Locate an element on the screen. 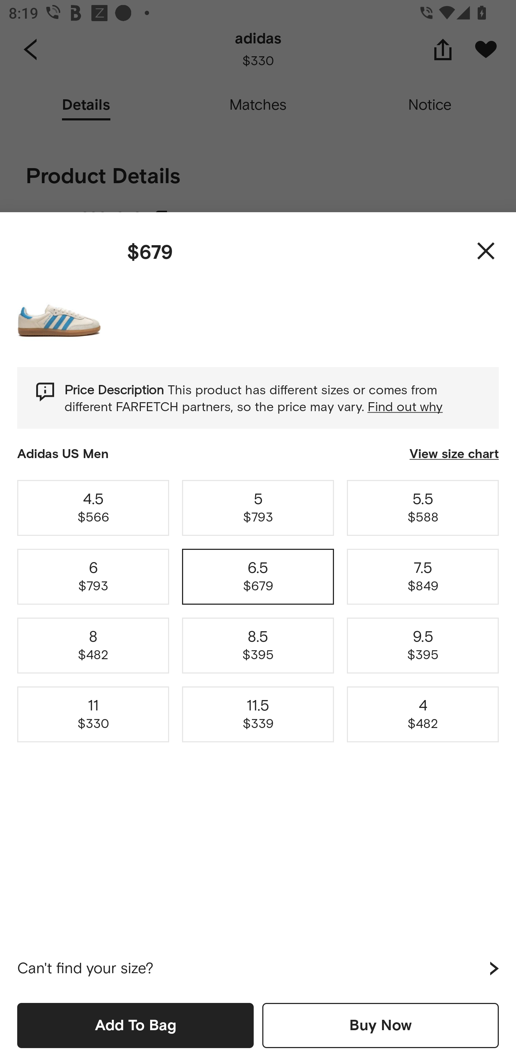 Image resolution: width=516 pixels, height=1061 pixels. 6 $793 is located at coordinates (93, 576).